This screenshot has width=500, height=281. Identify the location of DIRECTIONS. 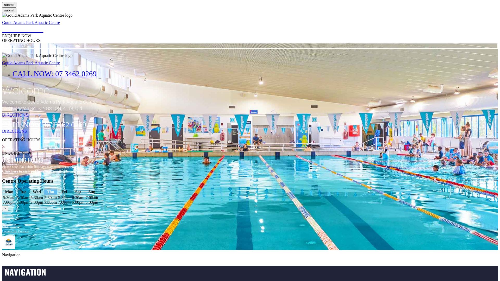
(250, 131).